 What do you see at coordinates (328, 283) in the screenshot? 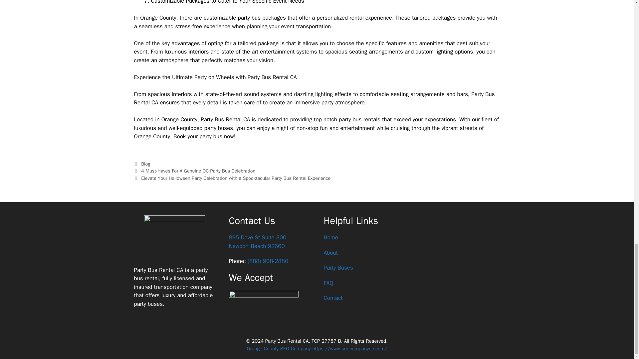
I see `FAQ` at bounding box center [328, 283].